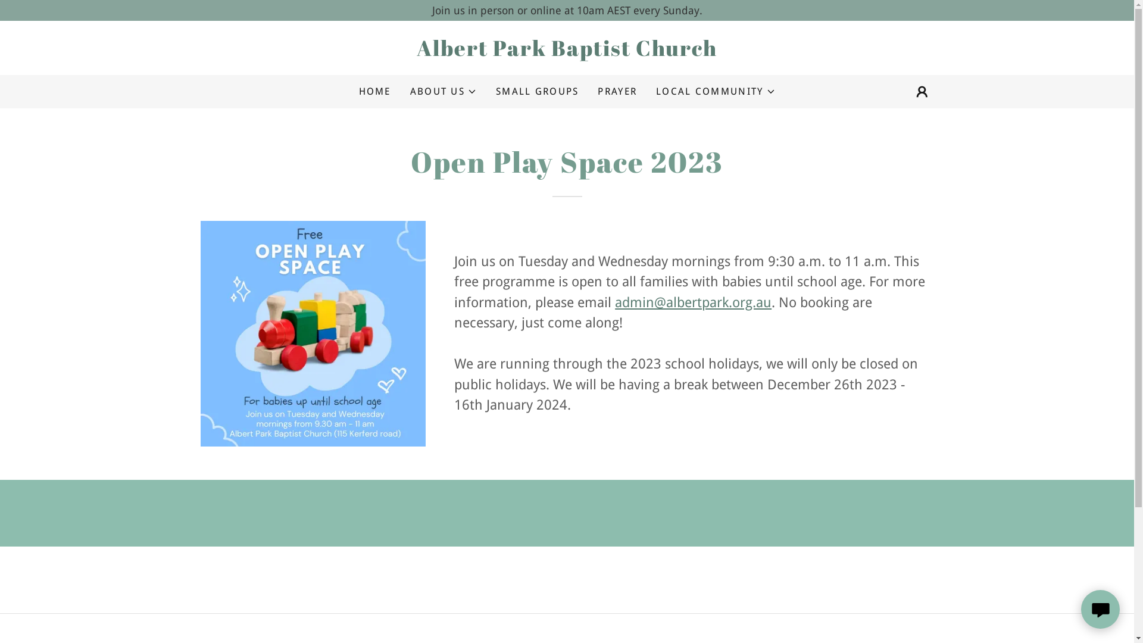 The image size is (1143, 643). Describe the element at coordinates (567, 11) in the screenshot. I see `Join us in person or online at 10am AEST every Sunday.` at that location.